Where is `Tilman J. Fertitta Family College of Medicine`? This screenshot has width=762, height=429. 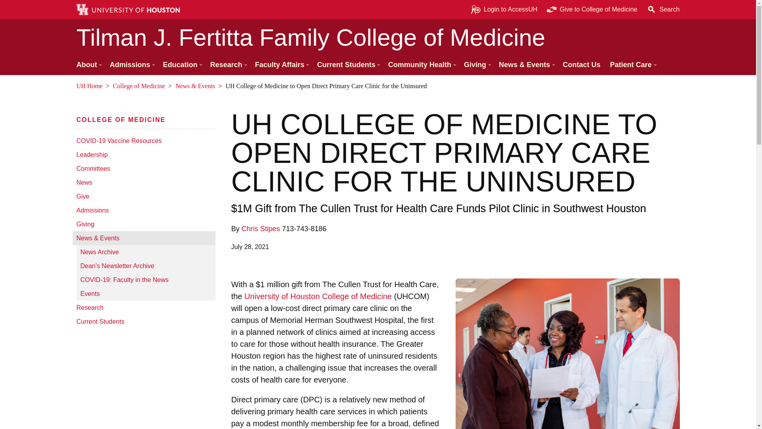 Tilman J. Fertitta Family College of Medicine is located at coordinates (378, 37).